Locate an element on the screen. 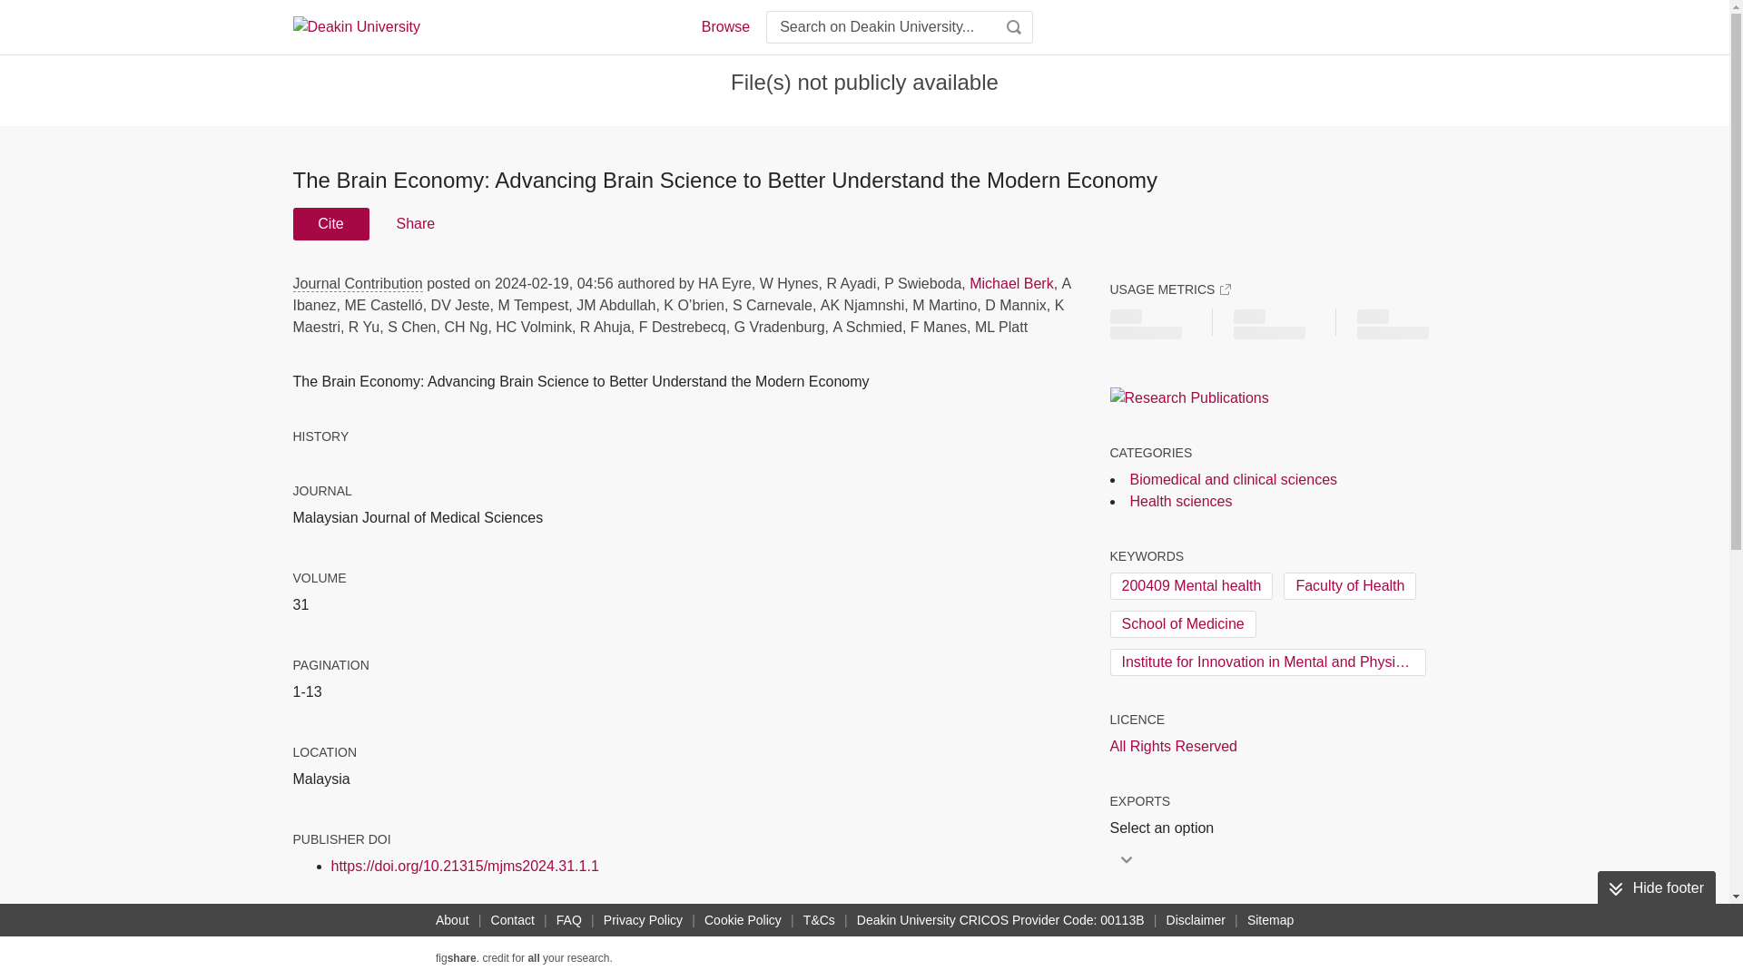  Hide footer is located at coordinates (1656, 887).